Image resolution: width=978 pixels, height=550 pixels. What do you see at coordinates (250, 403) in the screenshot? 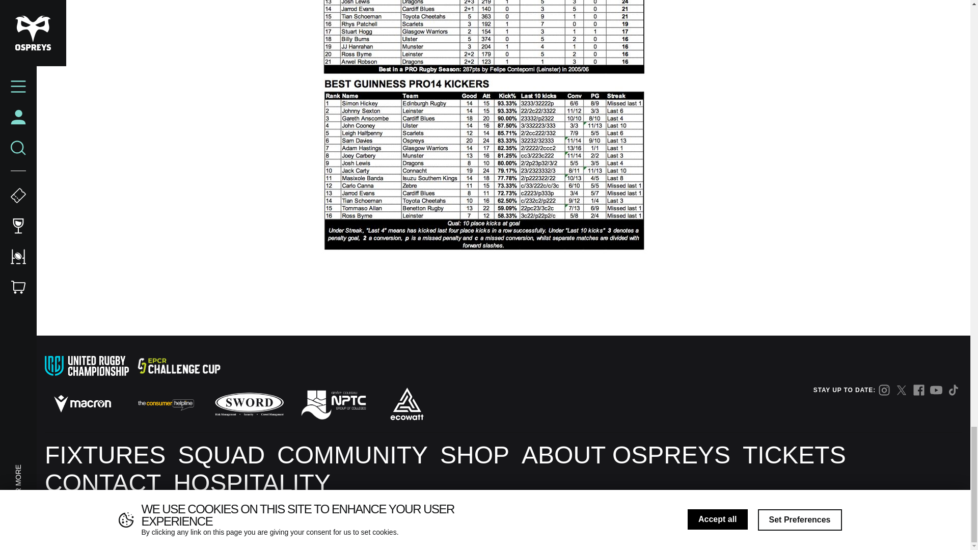
I see `Sword` at bounding box center [250, 403].